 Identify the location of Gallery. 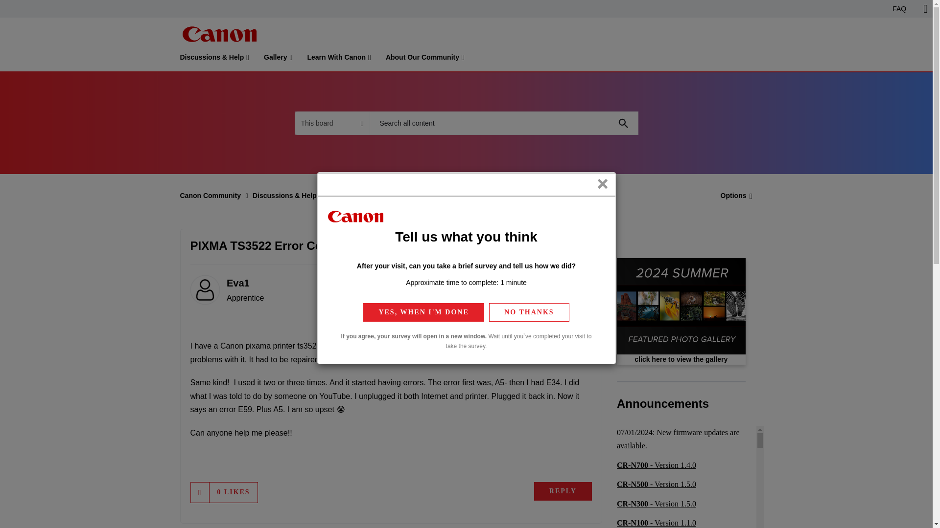
(278, 59).